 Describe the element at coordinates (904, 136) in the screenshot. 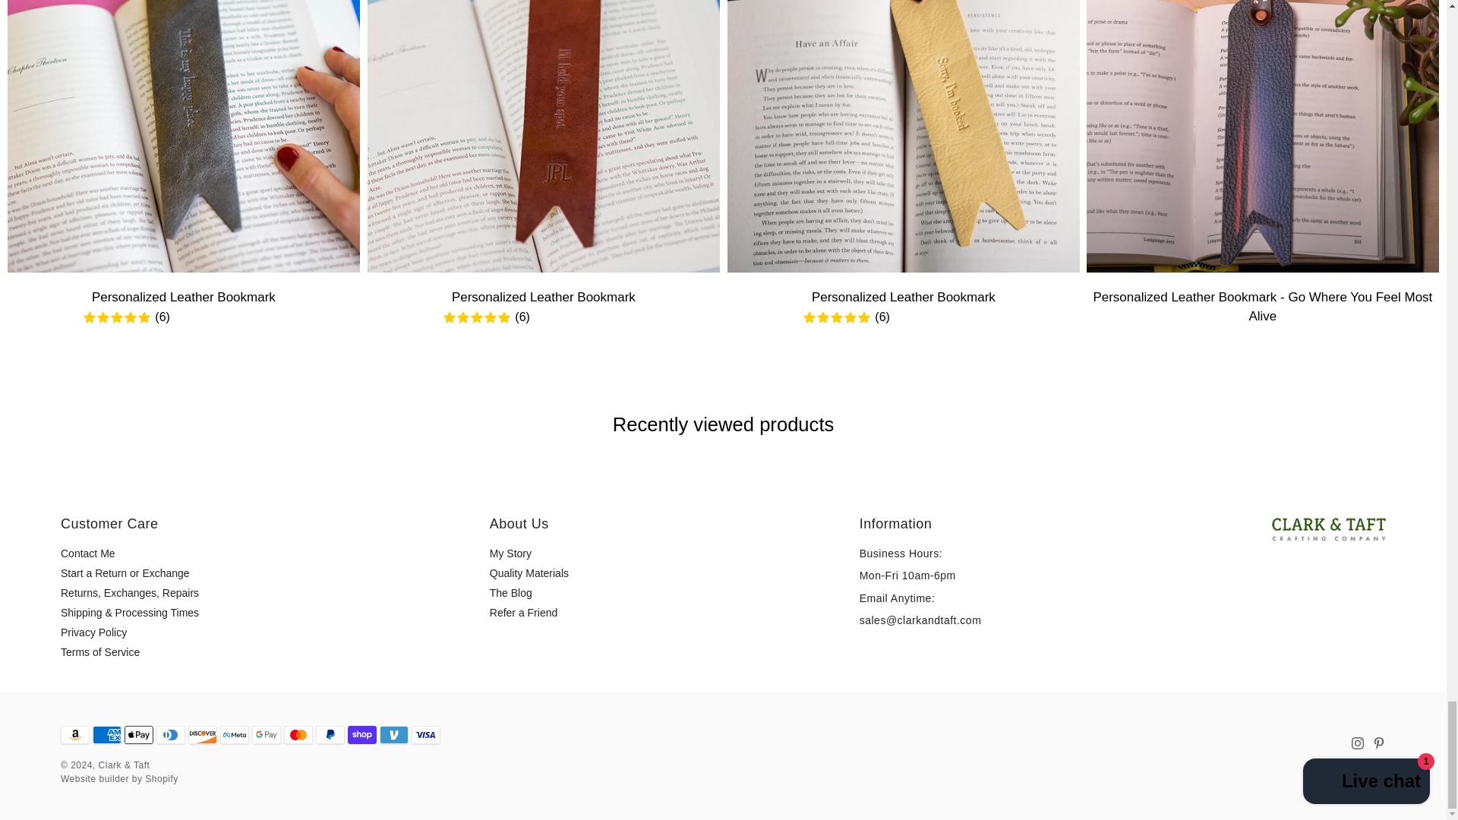

I see `Personalized Leather Bookmark` at that location.